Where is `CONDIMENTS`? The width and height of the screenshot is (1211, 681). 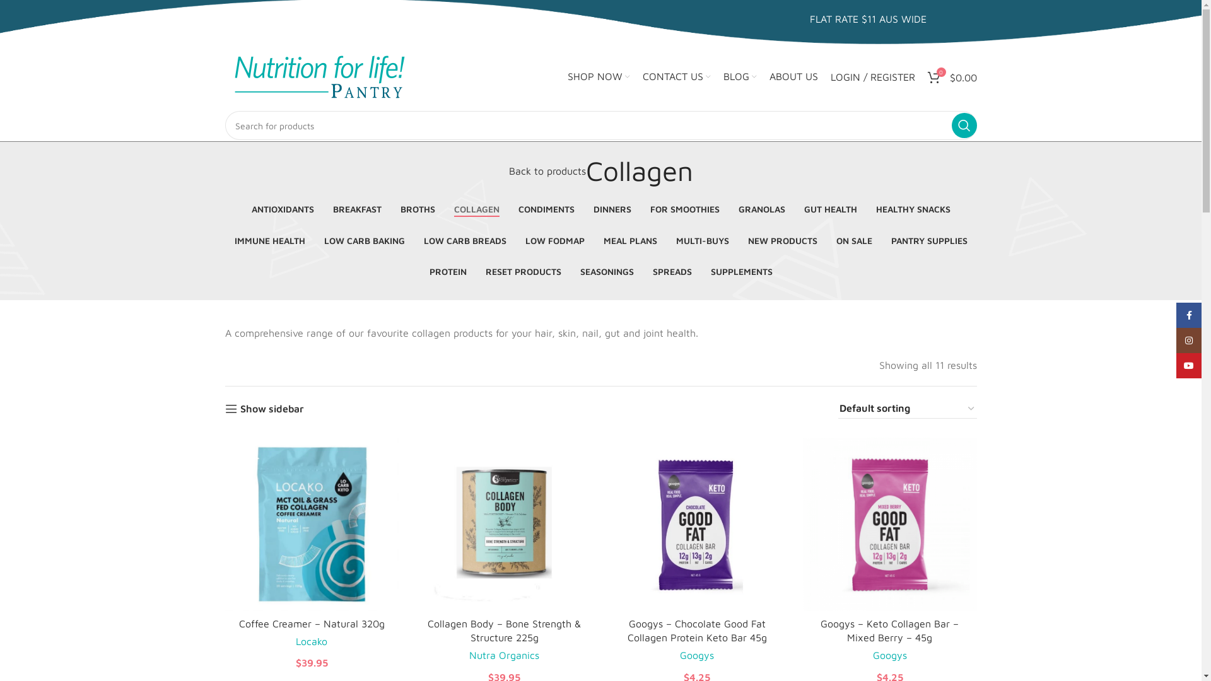 CONDIMENTS is located at coordinates (546, 209).